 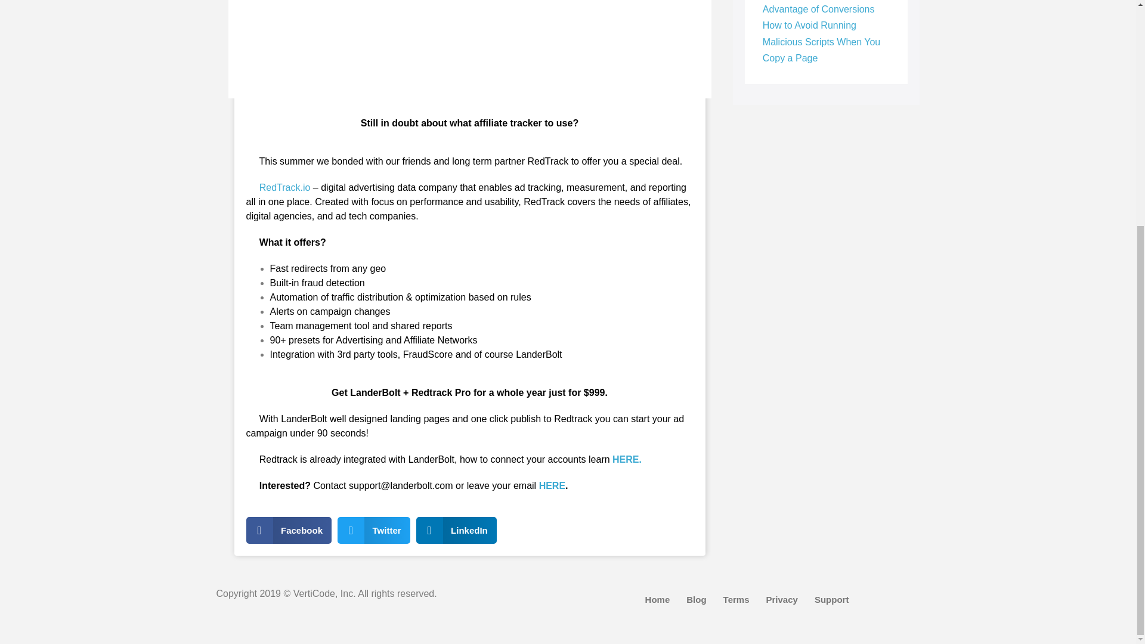 What do you see at coordinates (782, 600) in the screenshot?
I see `Privacy` at bounding box center [782, 600].